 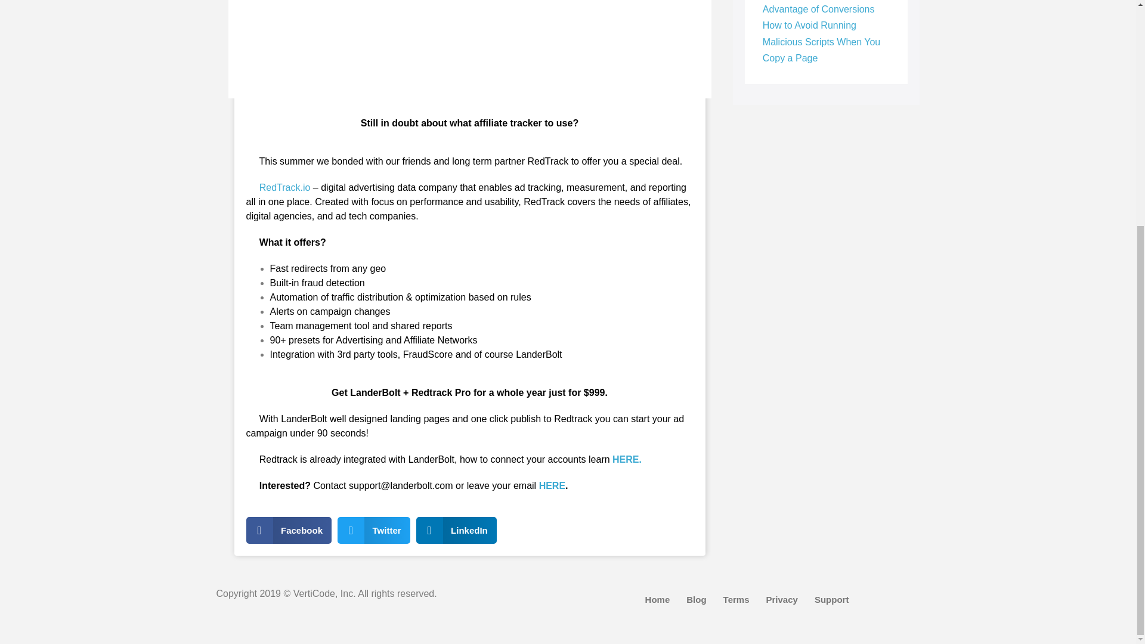 What do you see at coordinates (782, 600) in the screenshot?
I see `Privacy` at bounding box center [782, 600].